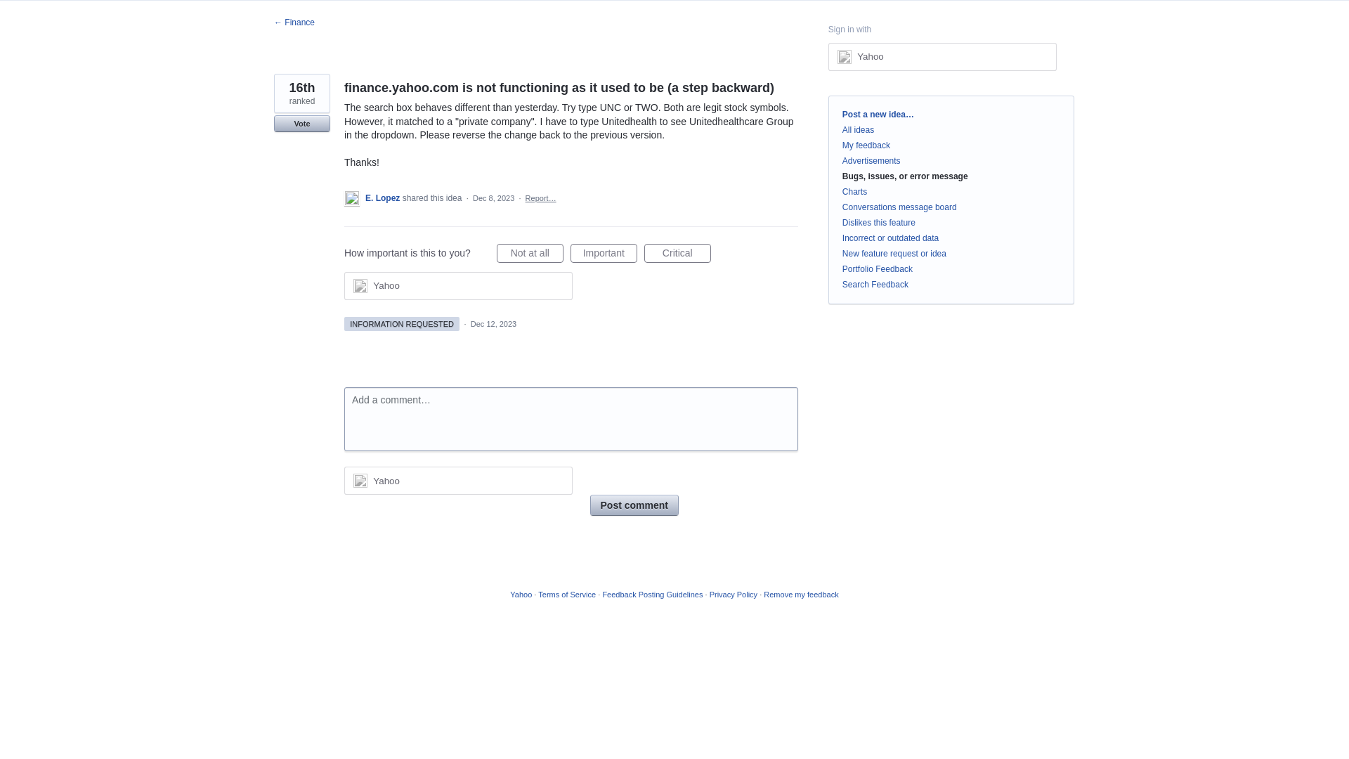 The height and width of the screenshot is (759, 1349). I want to click on This idea is Information Requested - updated 8 months ago, so click(402, 323).